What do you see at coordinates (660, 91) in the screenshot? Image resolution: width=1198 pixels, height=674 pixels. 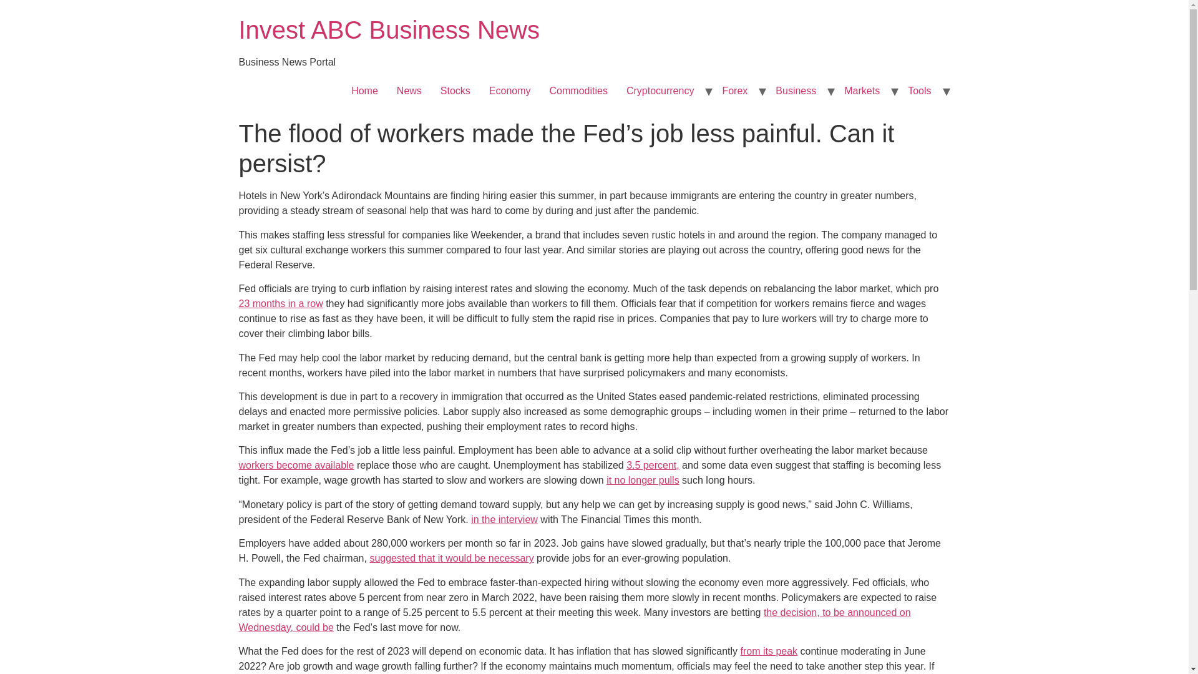 I see `Cryptocurrency` at bounding box center [660, 91].